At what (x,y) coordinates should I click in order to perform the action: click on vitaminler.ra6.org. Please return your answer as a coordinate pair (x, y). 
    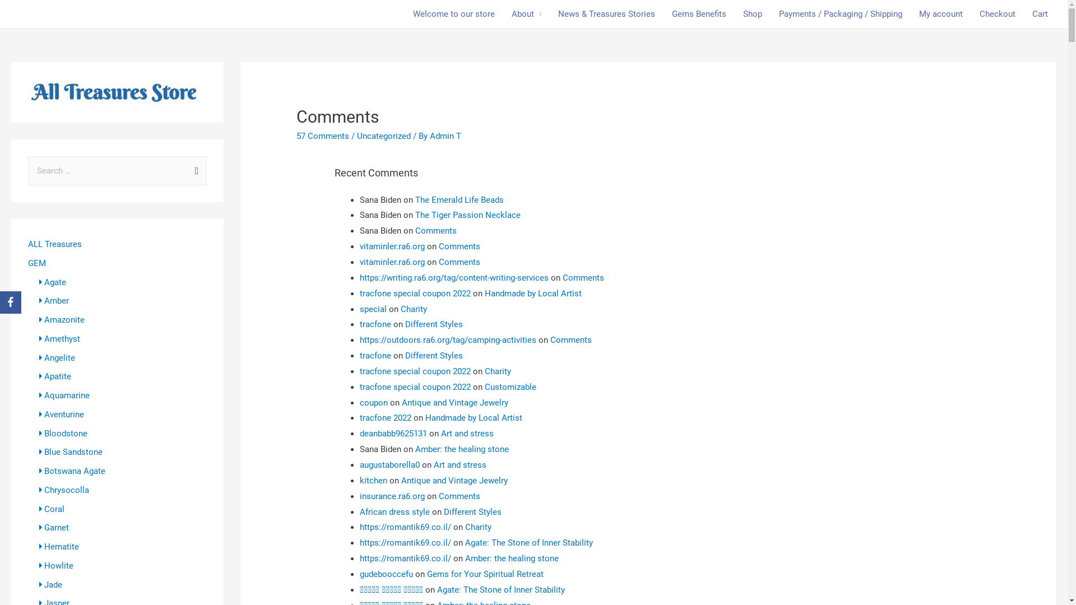
    Looking at the image, I should click on (392, 262).